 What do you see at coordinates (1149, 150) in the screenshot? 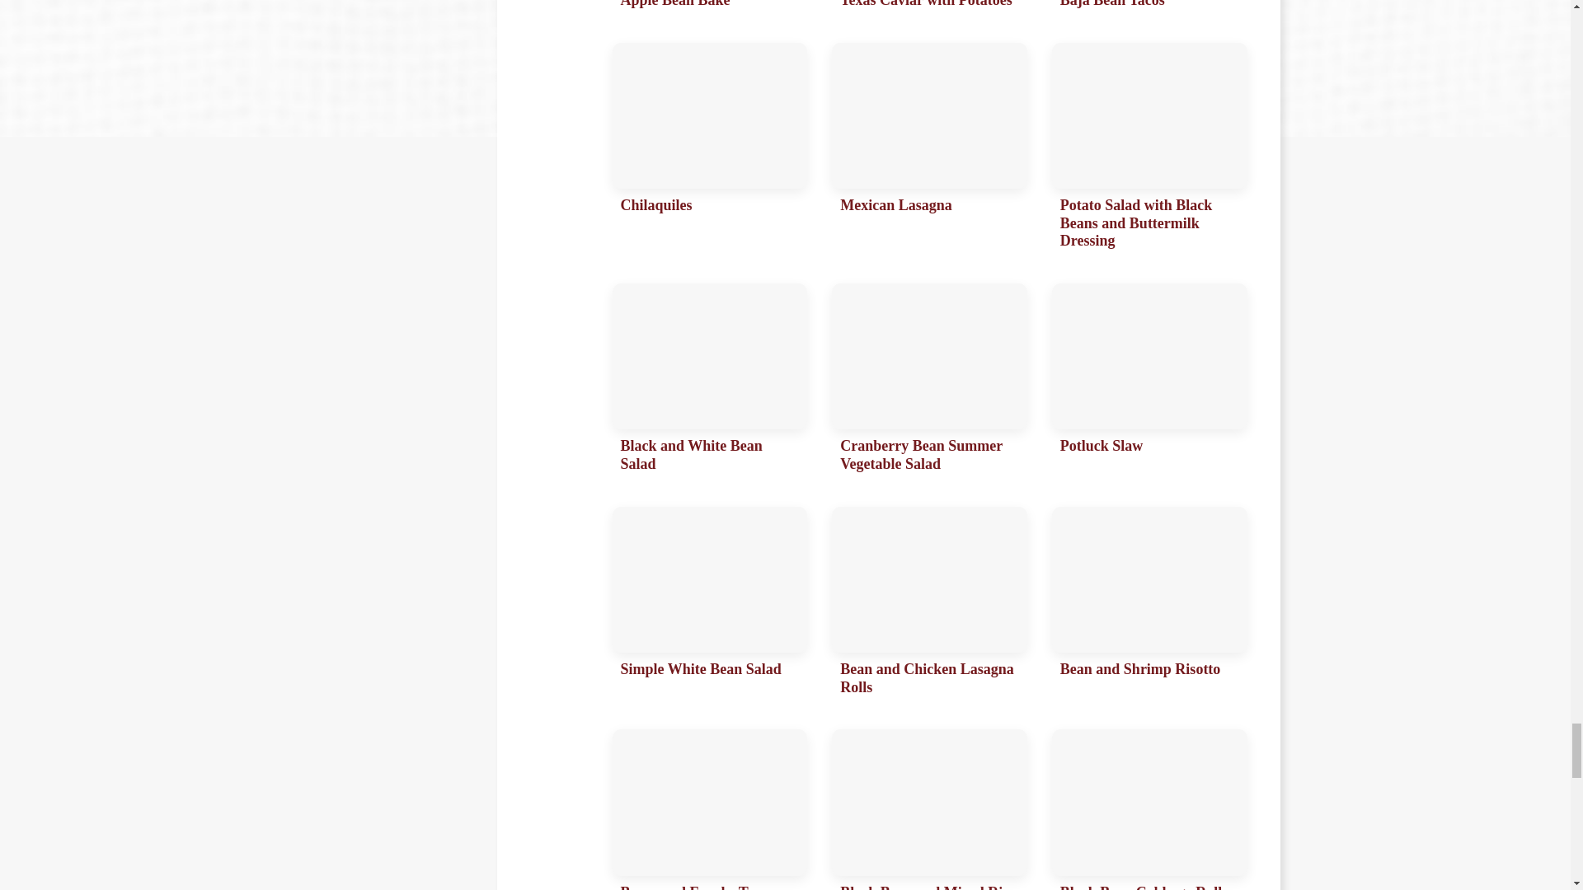
I see `Potato Salad with Black Beans and Buttermilk Dressing` at bounding box center [1149, 150].